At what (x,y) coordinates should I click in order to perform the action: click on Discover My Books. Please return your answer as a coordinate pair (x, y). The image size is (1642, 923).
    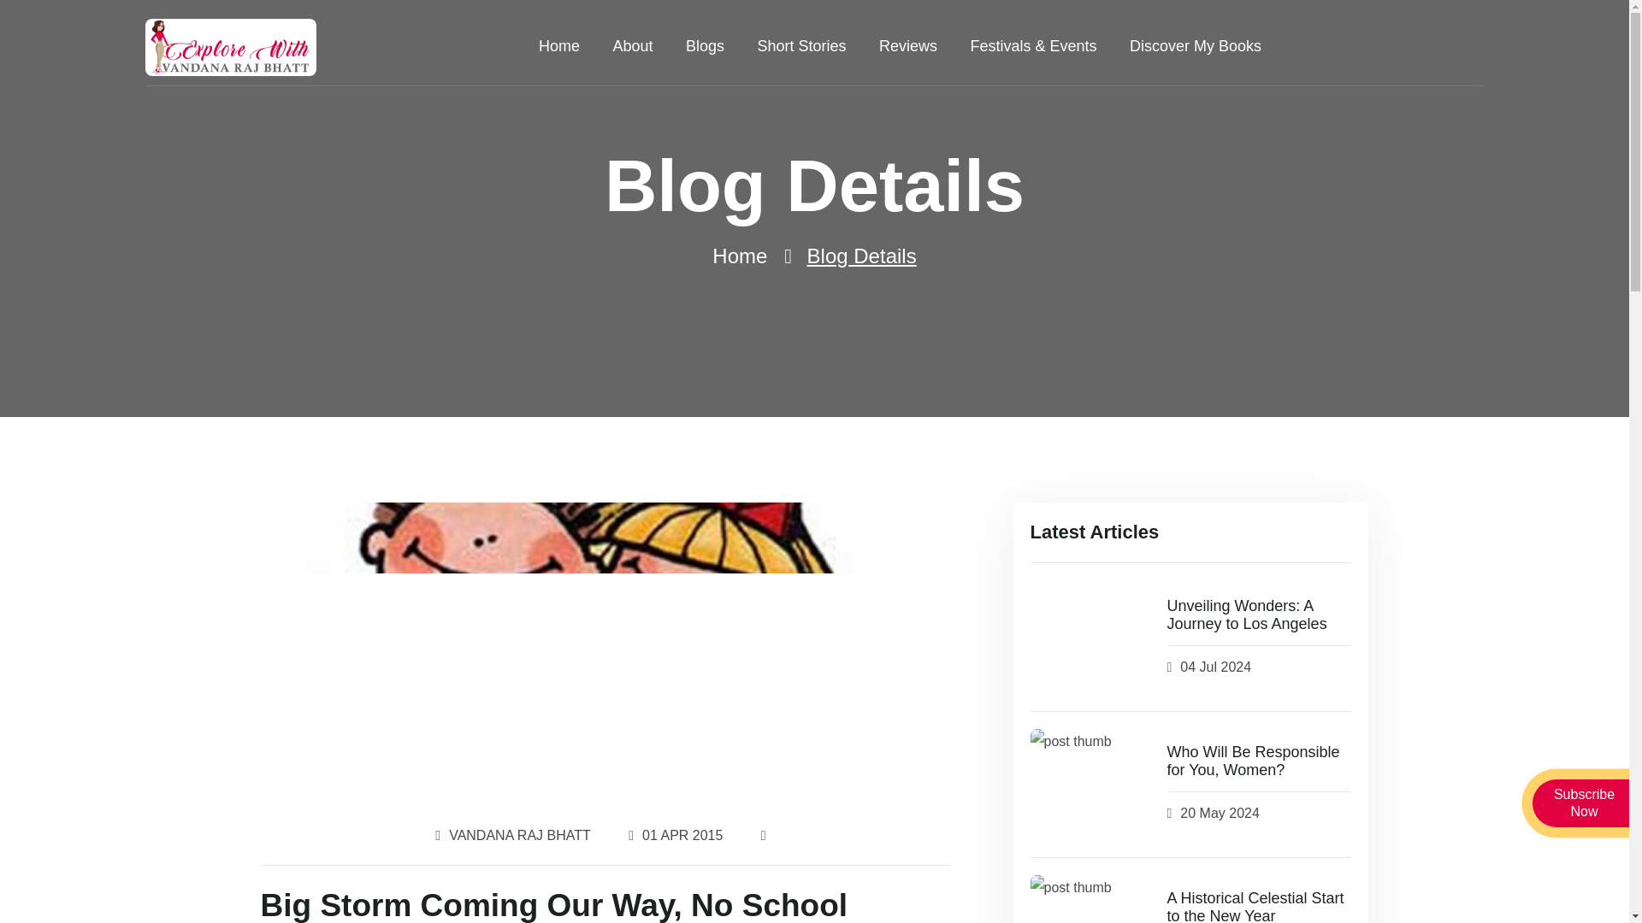
    Looking at the image, I should click on (1195, 47).